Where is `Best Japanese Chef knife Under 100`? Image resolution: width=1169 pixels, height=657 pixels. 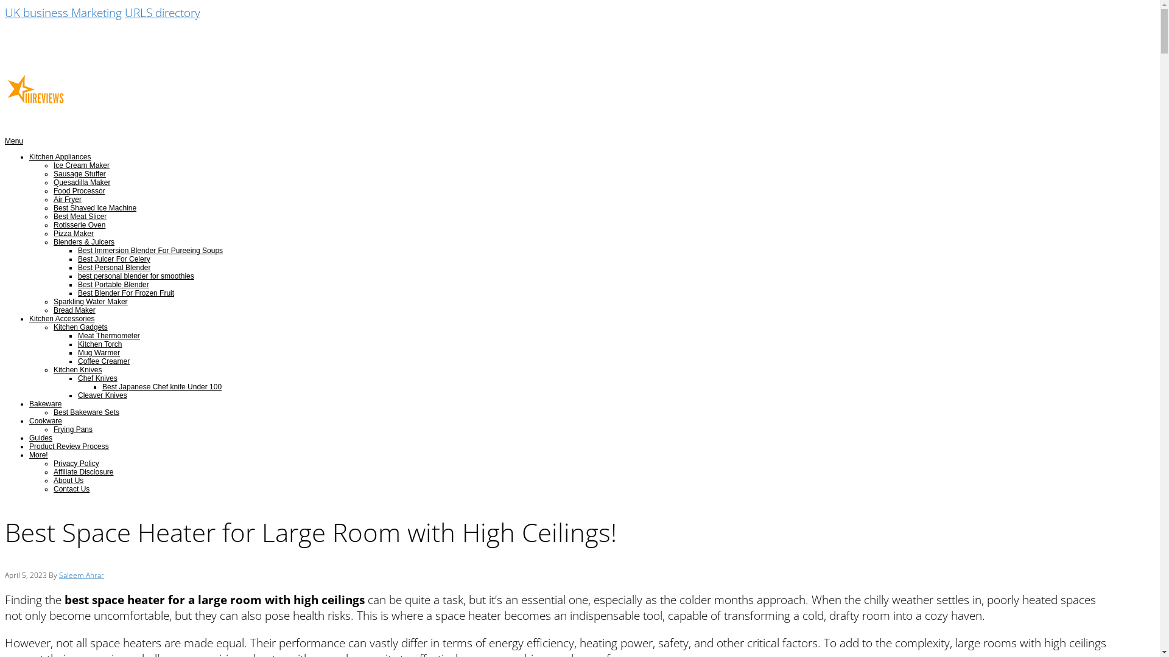 Best Japanese Chef knife Under 100 is located at coordinates (162, 387).